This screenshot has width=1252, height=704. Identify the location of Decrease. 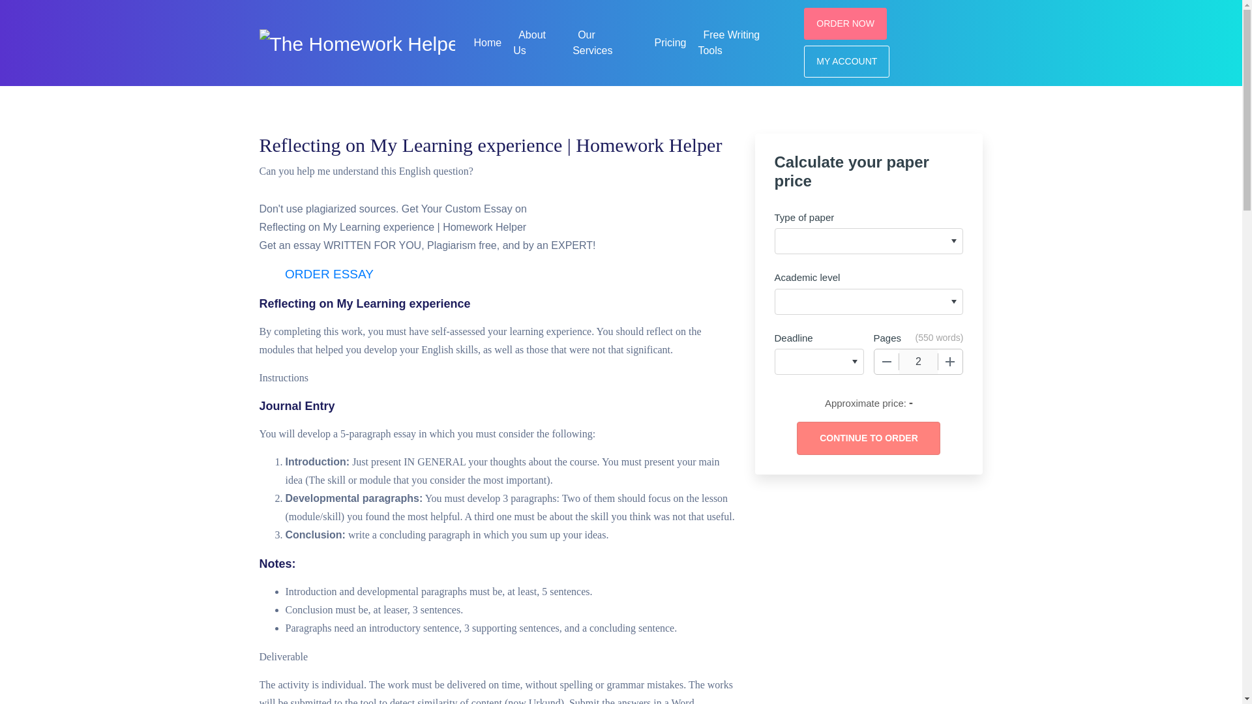
(886, 361).